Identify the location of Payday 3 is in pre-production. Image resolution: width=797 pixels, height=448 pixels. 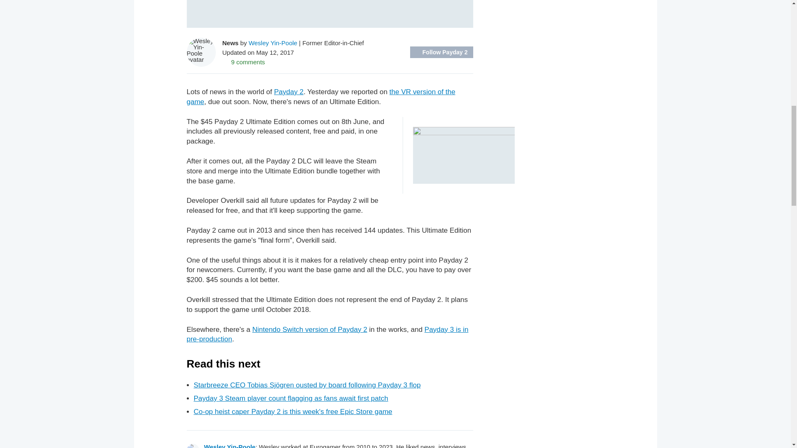
(327, 334).